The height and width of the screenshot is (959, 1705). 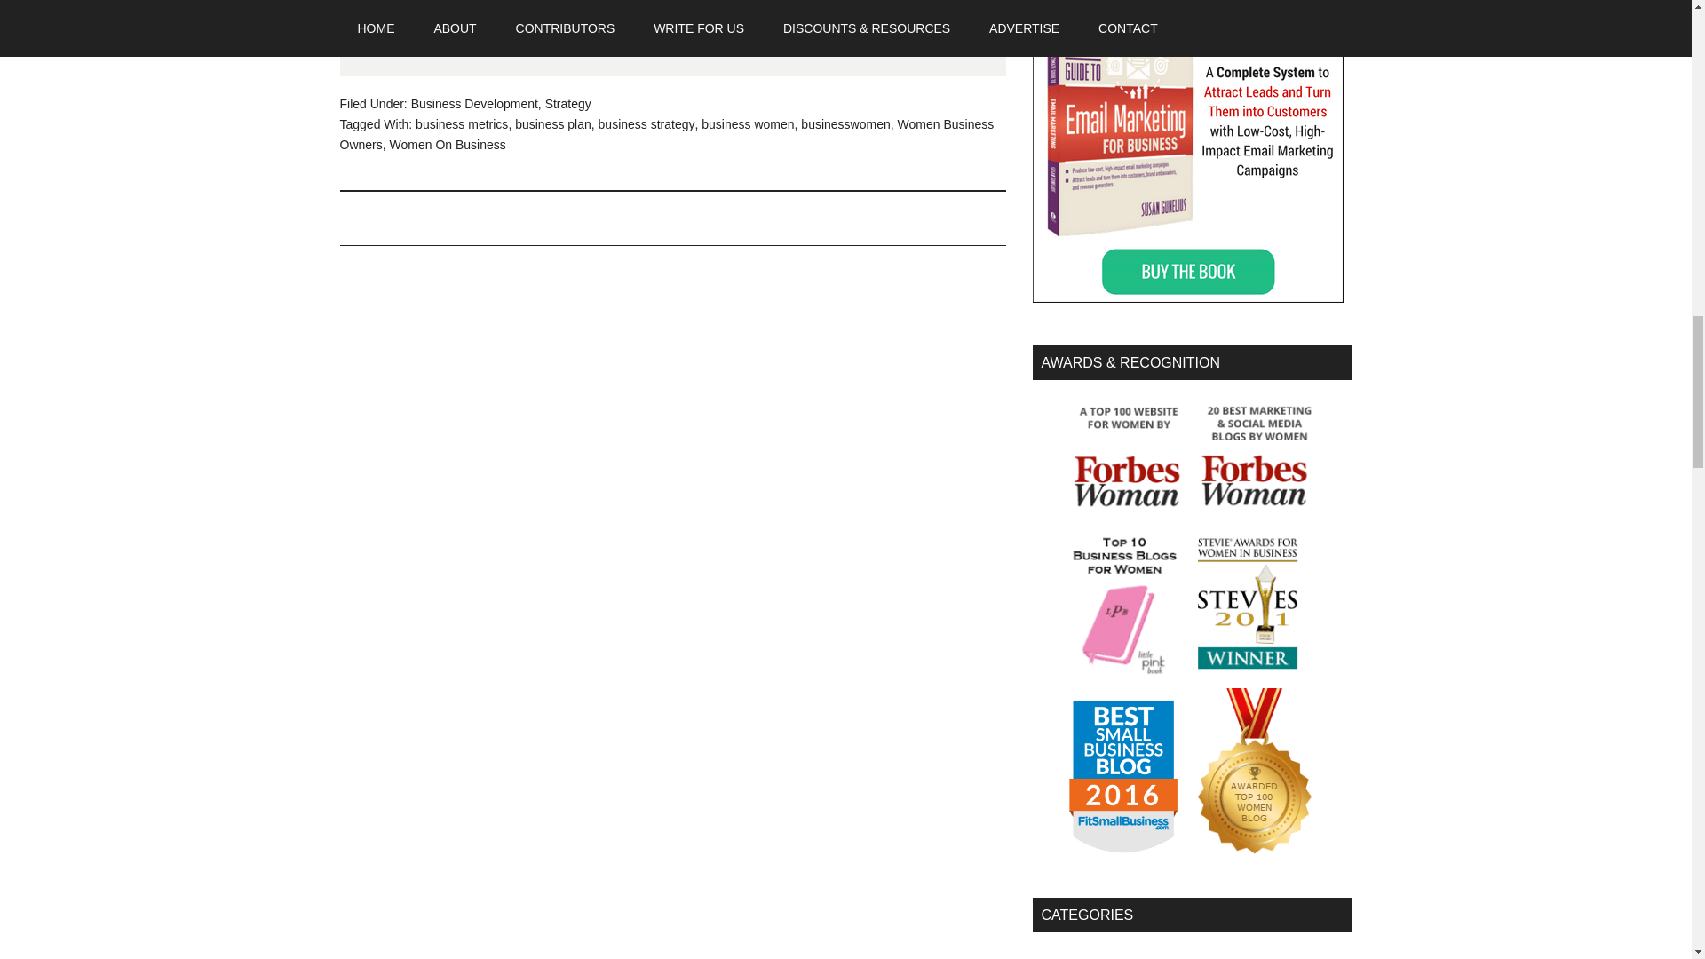 I want to click on business women, so click(x=748, y=123).